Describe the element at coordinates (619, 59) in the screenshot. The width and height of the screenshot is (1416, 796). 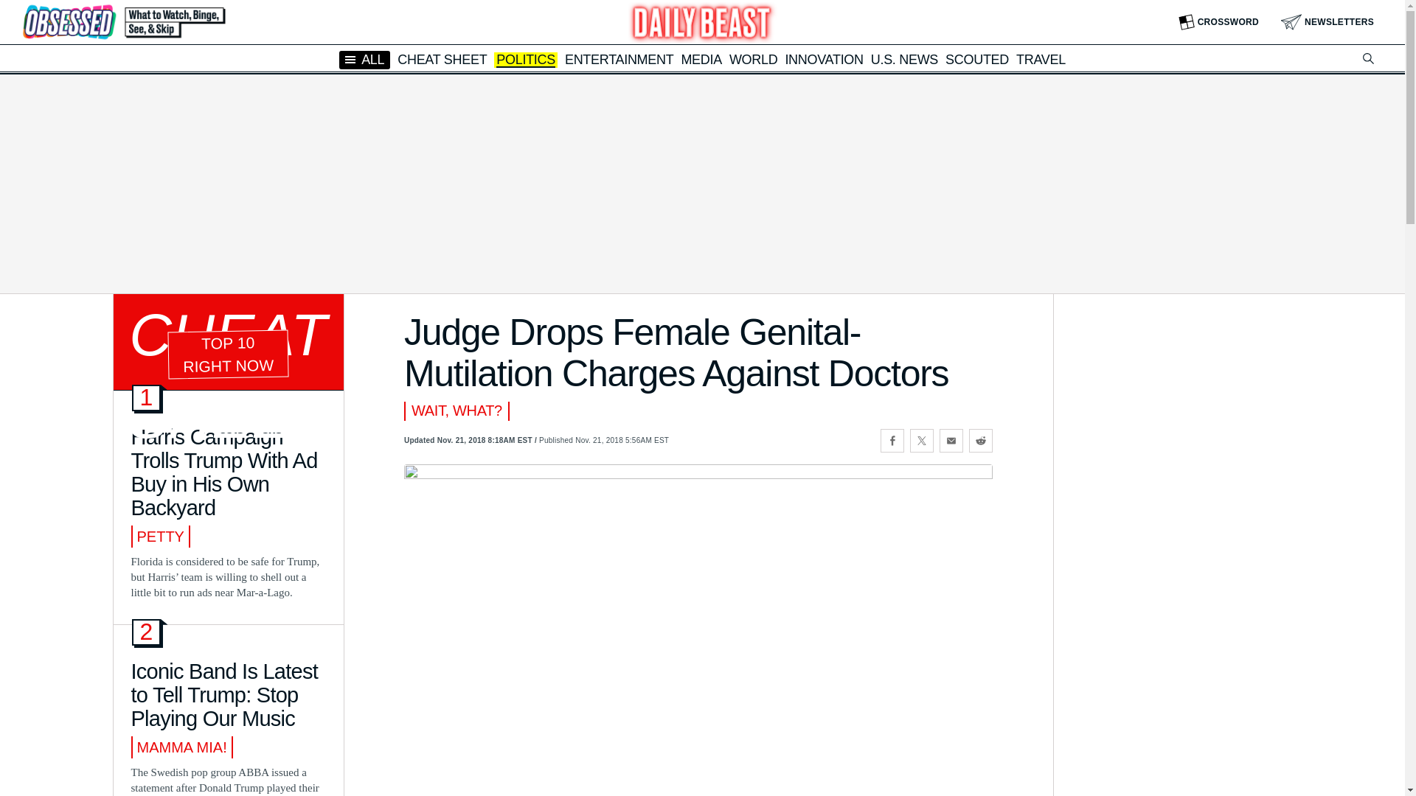
I see `ENTERTAINMENT` at that location.